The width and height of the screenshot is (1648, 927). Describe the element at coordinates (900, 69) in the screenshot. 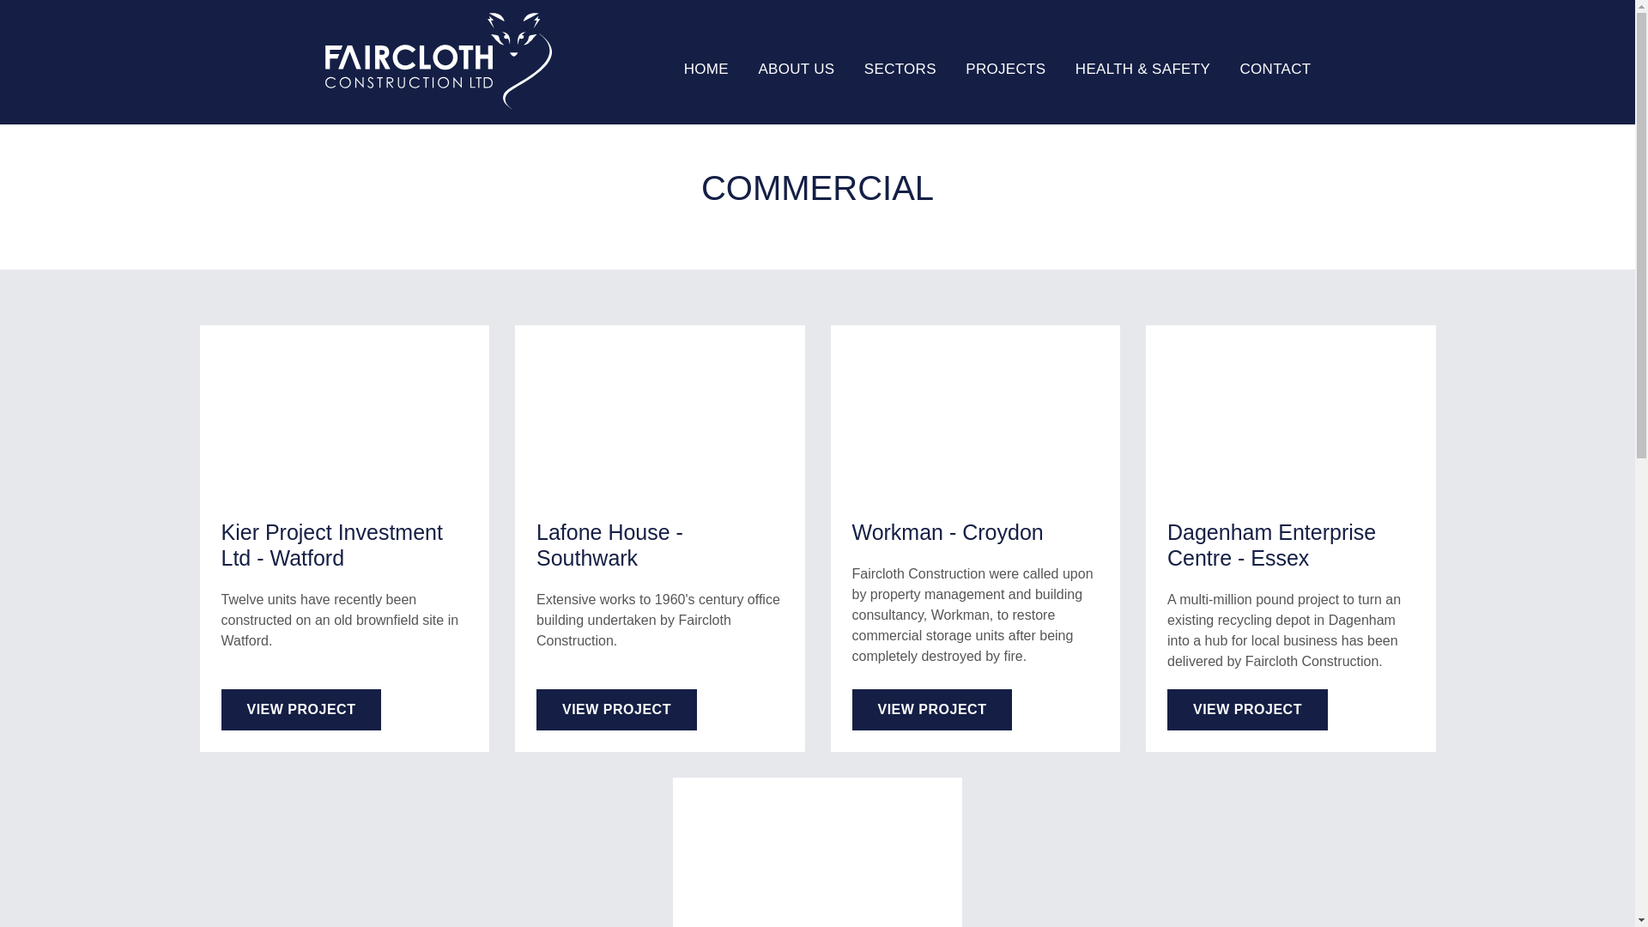

I see `SECTORS` at that location.